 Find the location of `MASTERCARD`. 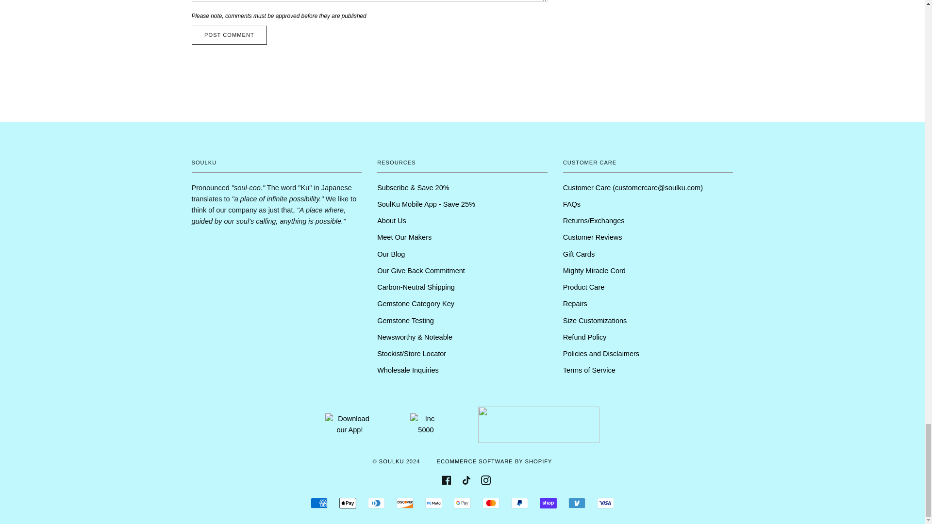

MASTERCARD is located at coordinates (491, 503).